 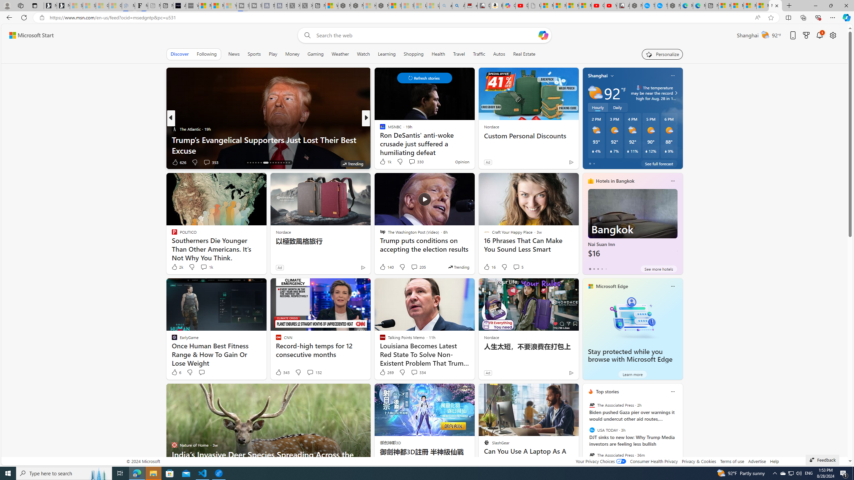 I want to click on View comments 132 Comment, so click(x=310, y=372).